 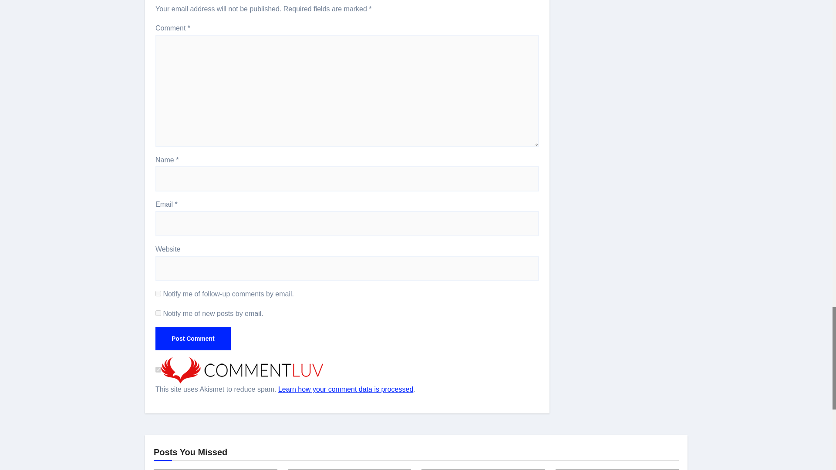 I want to click on subscribe, so click(x=158, y=293).